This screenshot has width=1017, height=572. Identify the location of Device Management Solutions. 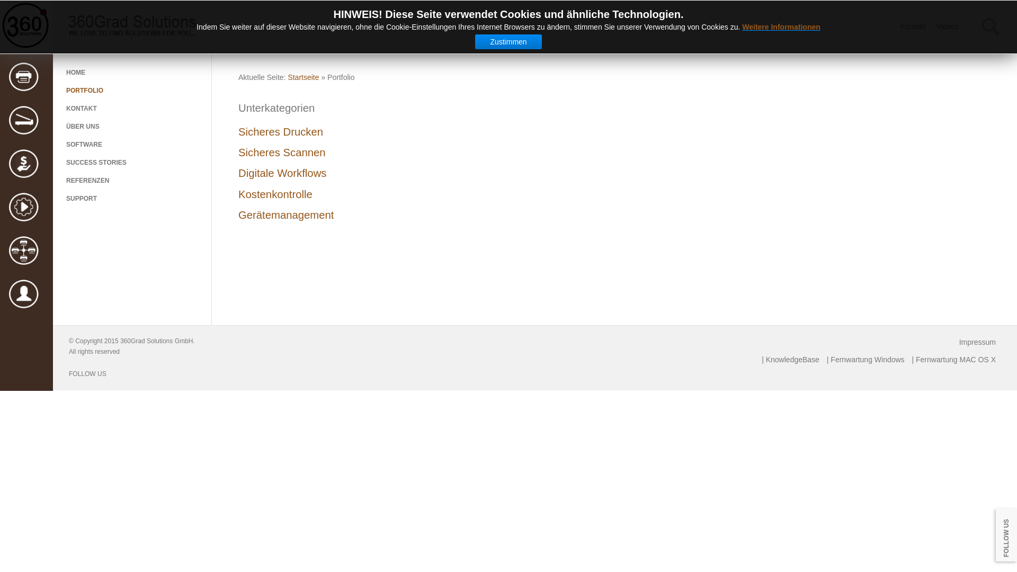
(24, 251).